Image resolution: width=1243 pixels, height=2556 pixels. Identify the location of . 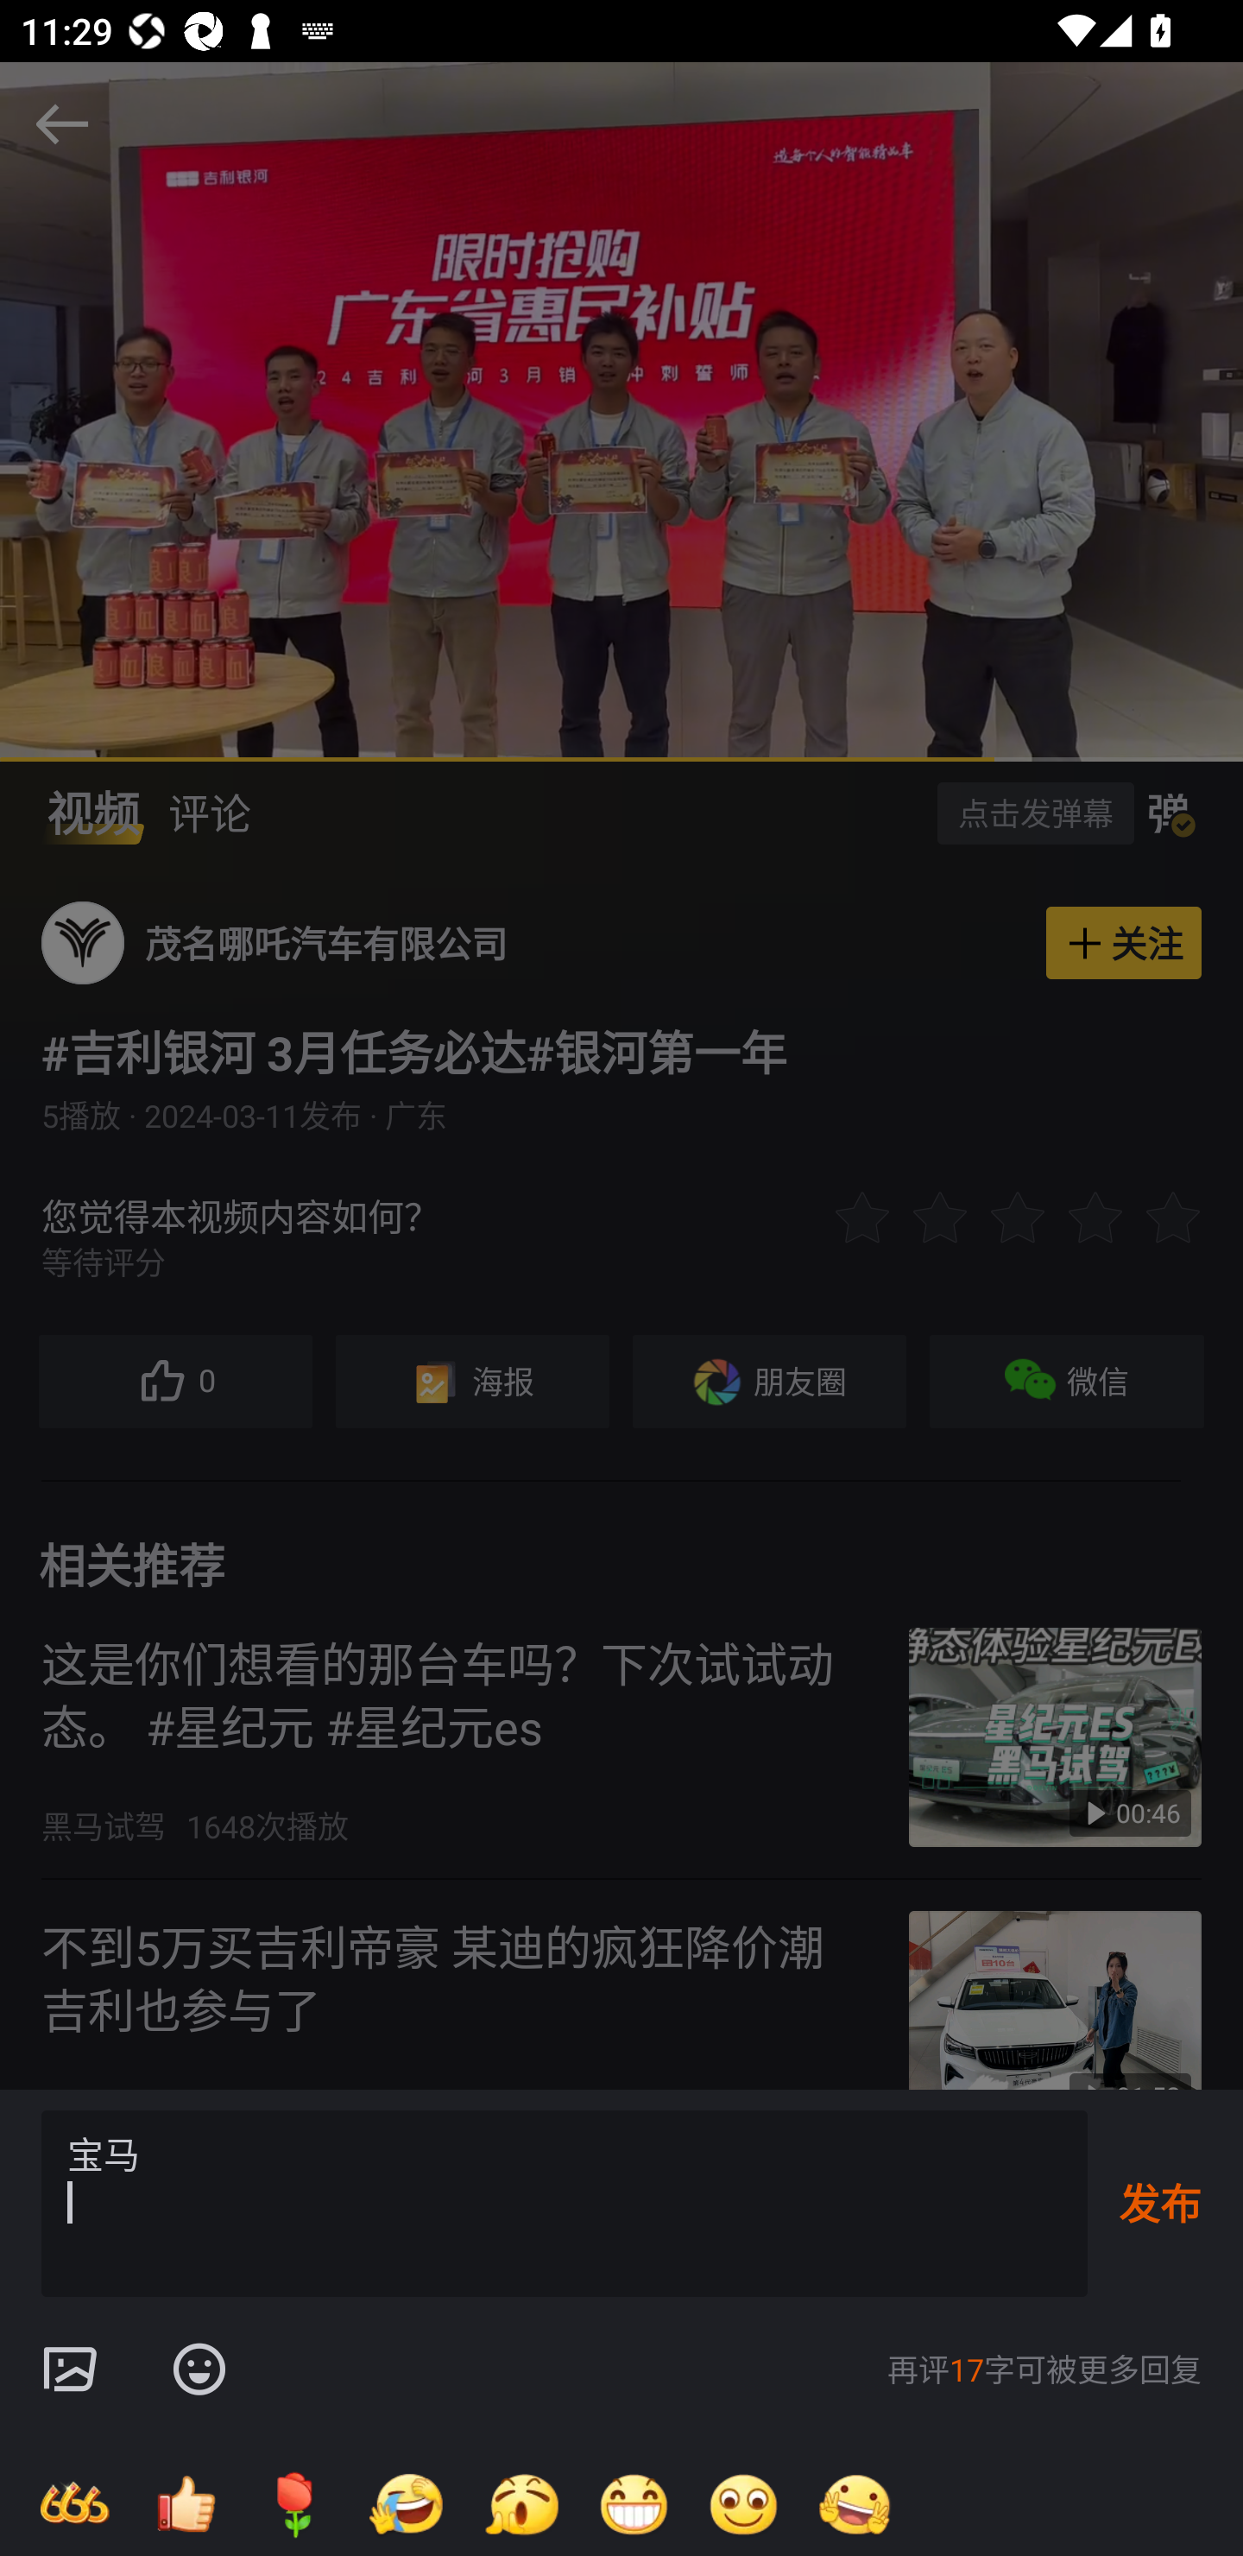
(69, 2369).